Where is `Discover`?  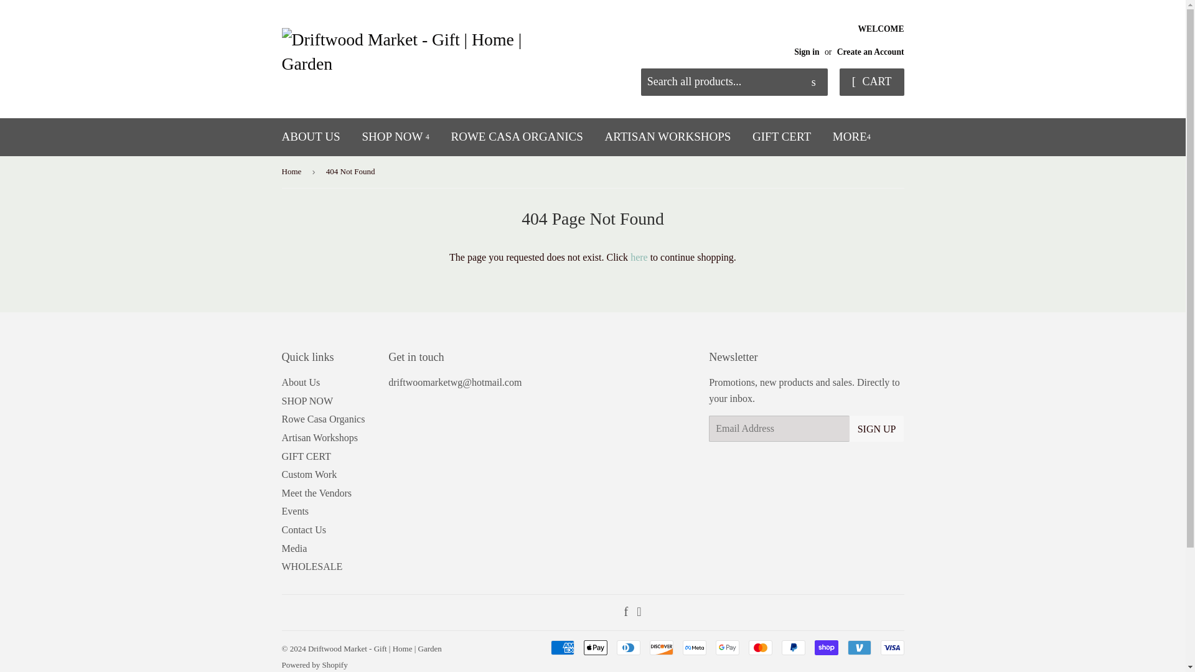
Discover is located at coordinates (662, 648).